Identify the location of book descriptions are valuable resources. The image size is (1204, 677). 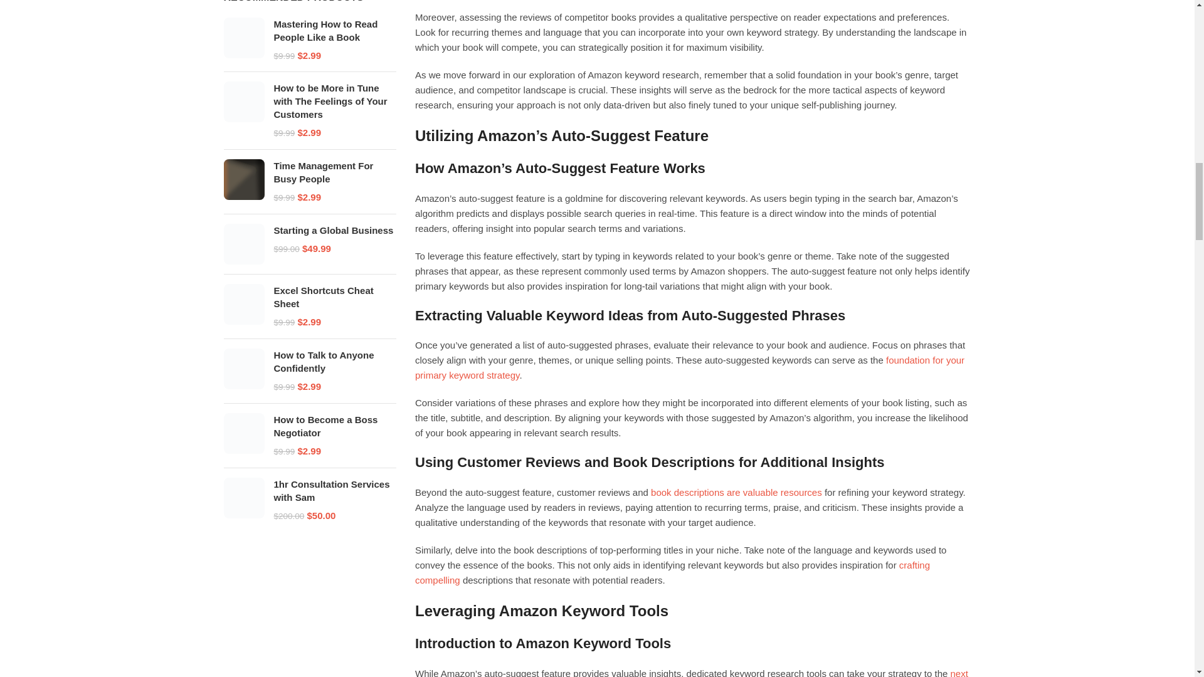
(736, 491).